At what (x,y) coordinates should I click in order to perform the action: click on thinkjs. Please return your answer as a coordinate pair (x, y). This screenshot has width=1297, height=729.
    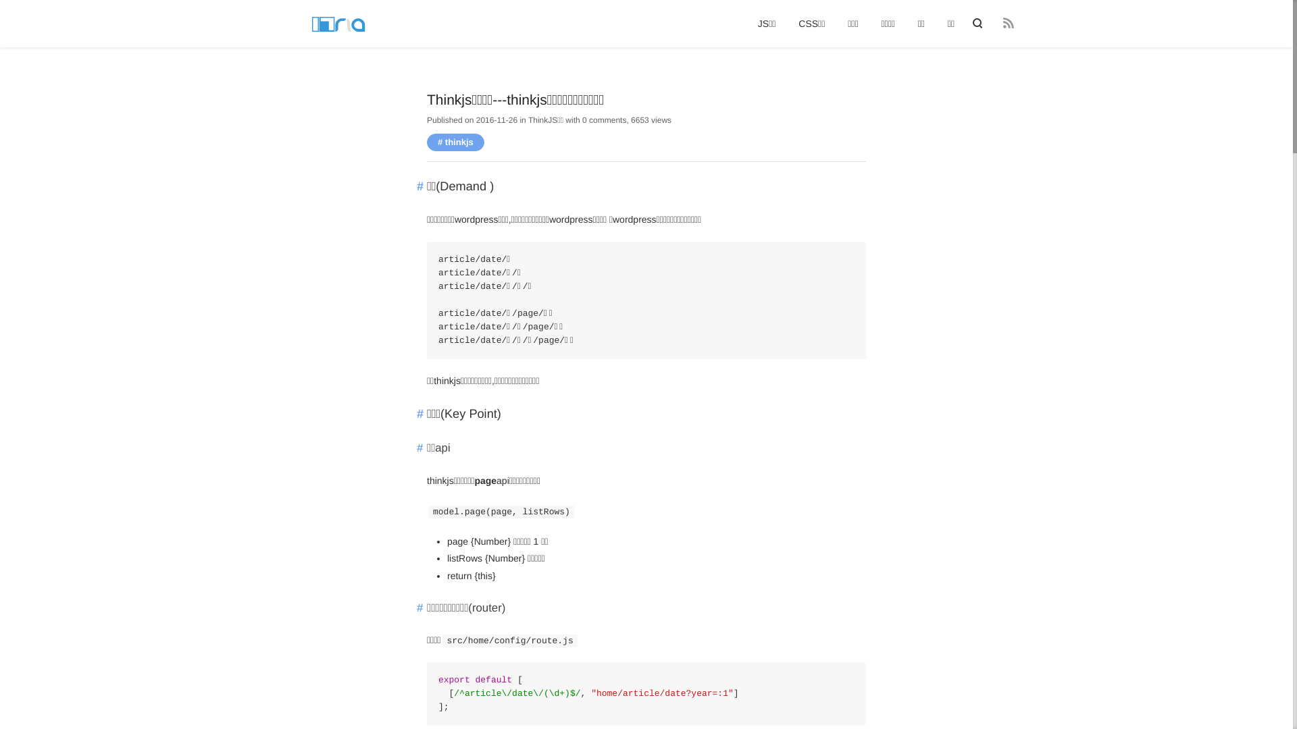
    Looking at the image, I should click on (455, 142).